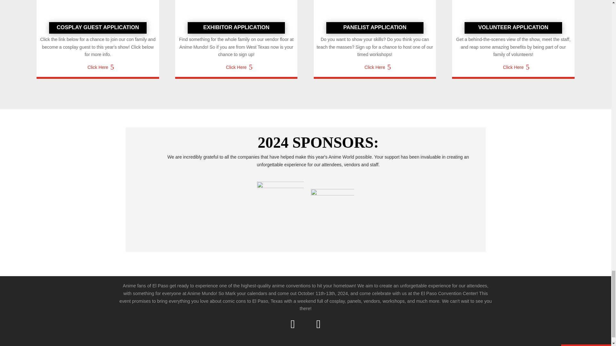  Describe the element at coordinates (375, 67) in the screenshot. I see `Click Here` at that location.